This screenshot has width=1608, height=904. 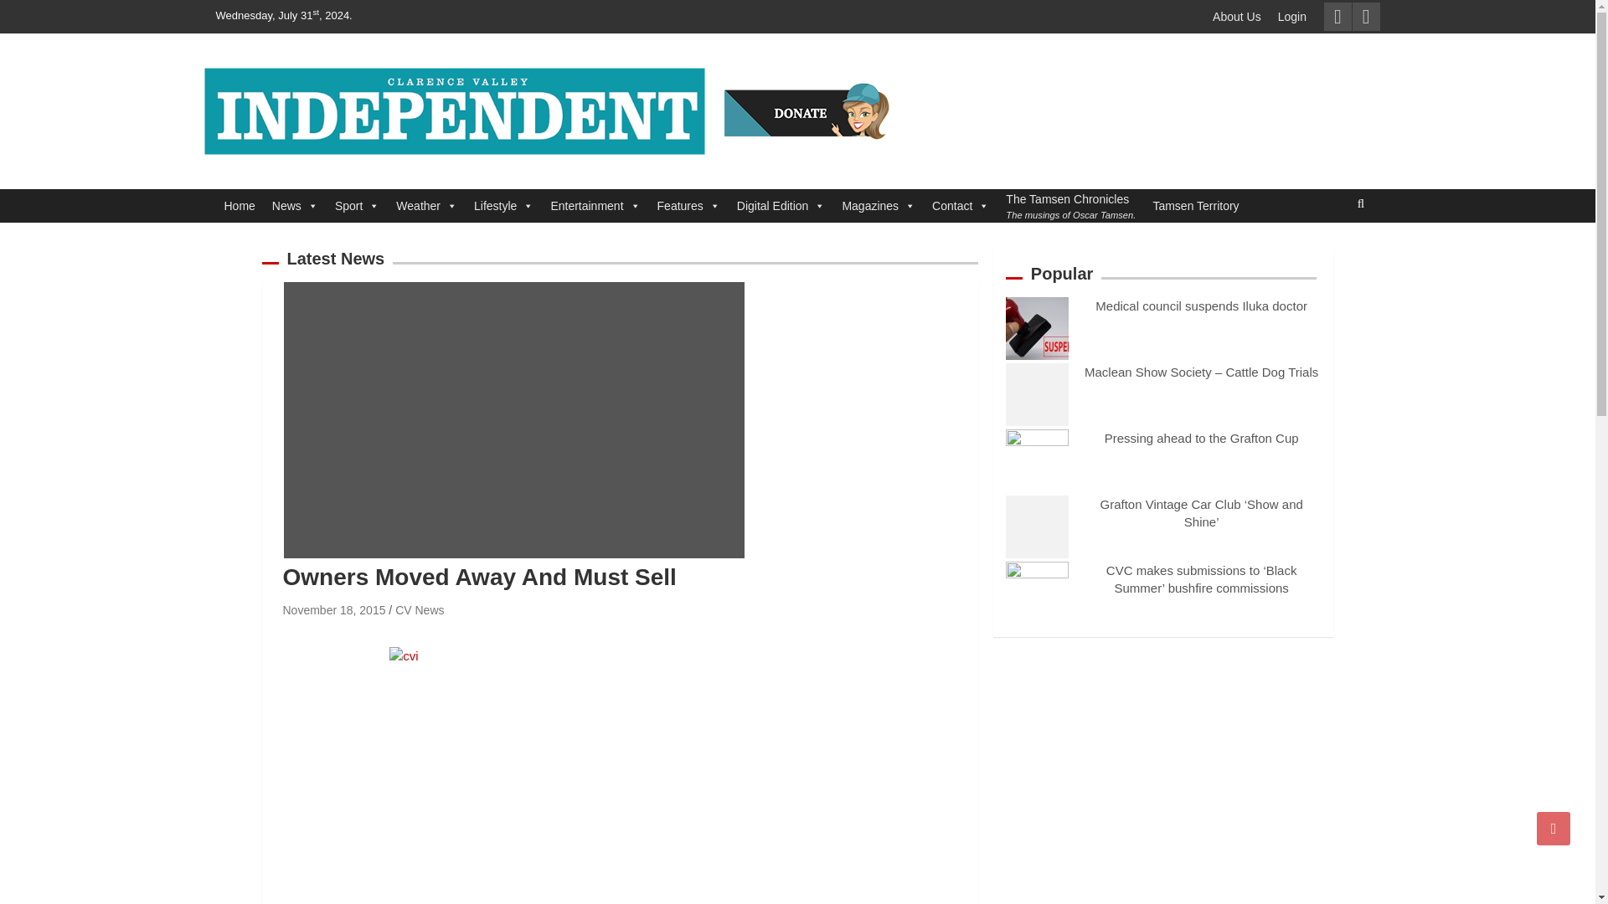 I want to click on Entertainment, so click(x=595, y=205).